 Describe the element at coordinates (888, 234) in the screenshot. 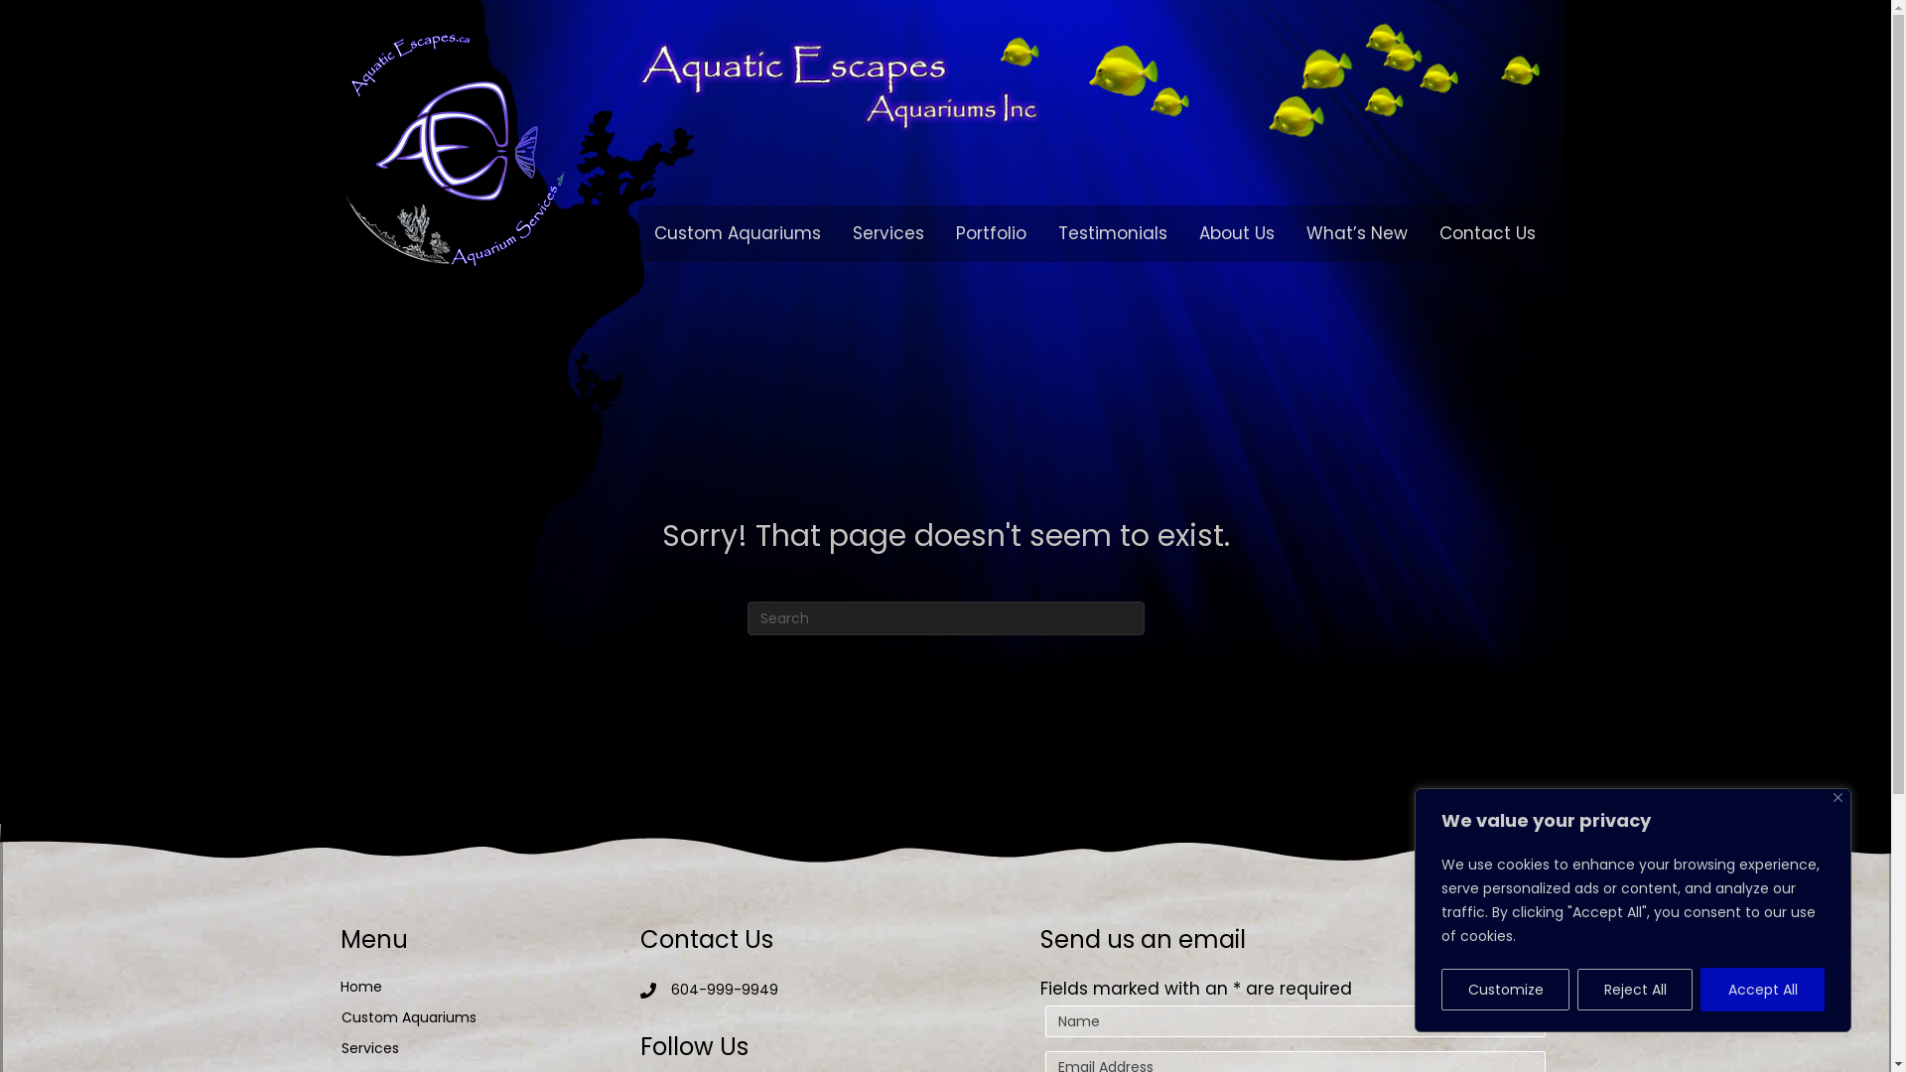

I see `Services` at that location.